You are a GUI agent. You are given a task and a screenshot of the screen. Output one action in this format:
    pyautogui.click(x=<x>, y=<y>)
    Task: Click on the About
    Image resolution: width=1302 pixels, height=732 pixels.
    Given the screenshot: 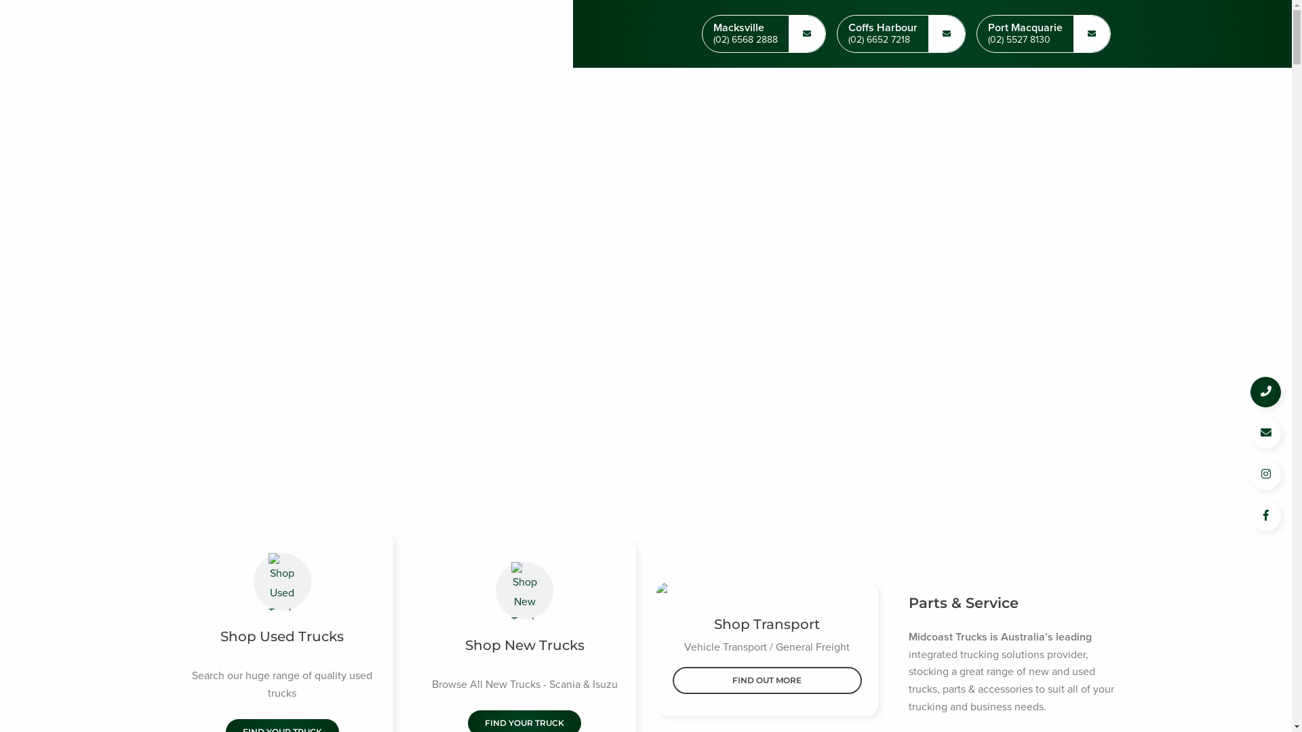 What is the action you would take?
    pyautogui.click(x=1028, y=91)
    